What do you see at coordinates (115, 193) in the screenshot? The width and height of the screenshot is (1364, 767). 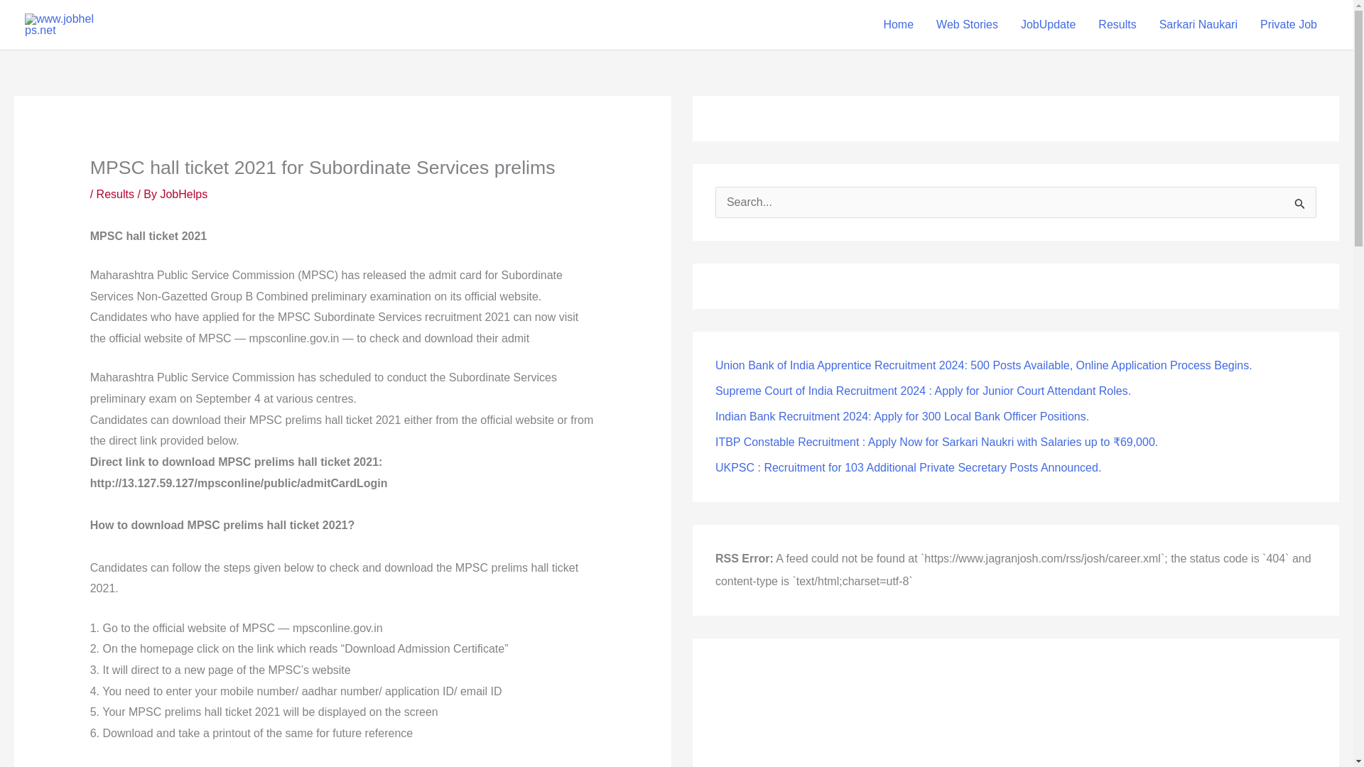 I see `Results` at bounding box center [115, 193].